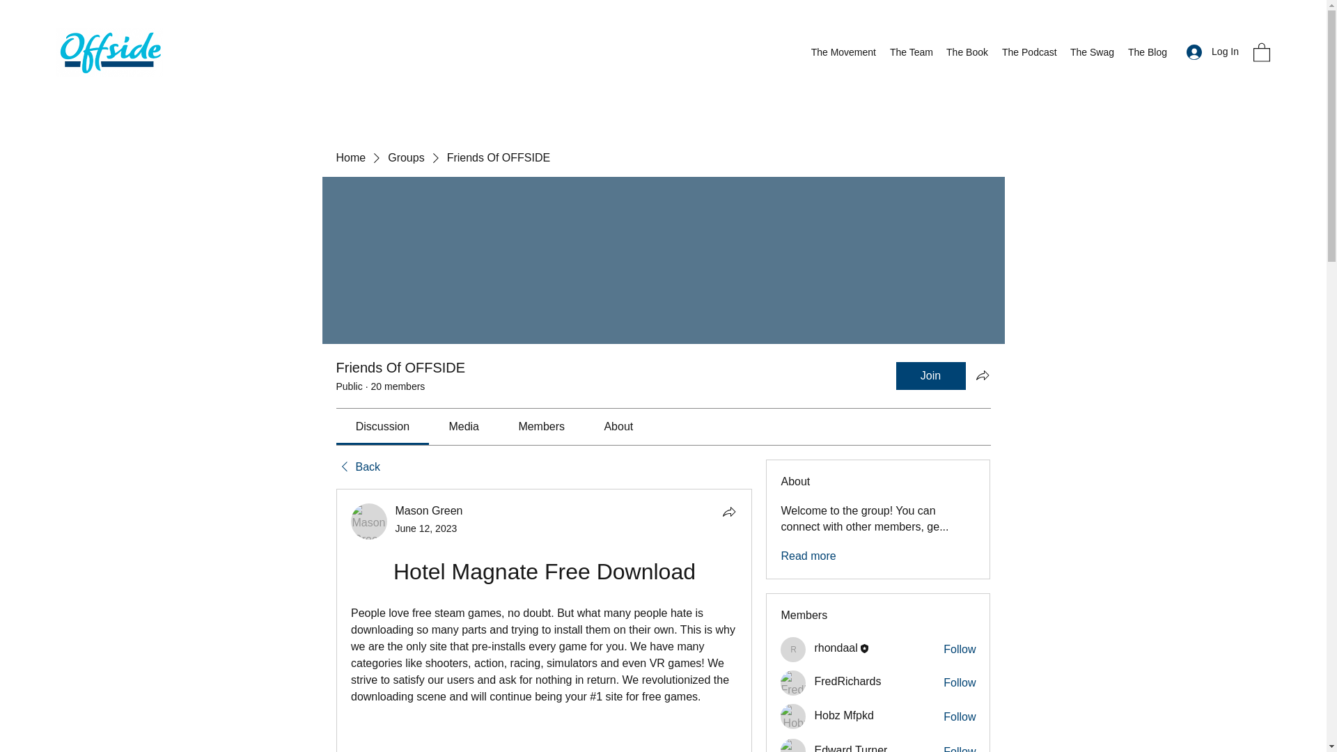 The width and height of the screenshot is (1337, 752). What do you see at coordinates (843, 52) in the screenshot?
I see `The Movement` at bounding box center [843, 52].